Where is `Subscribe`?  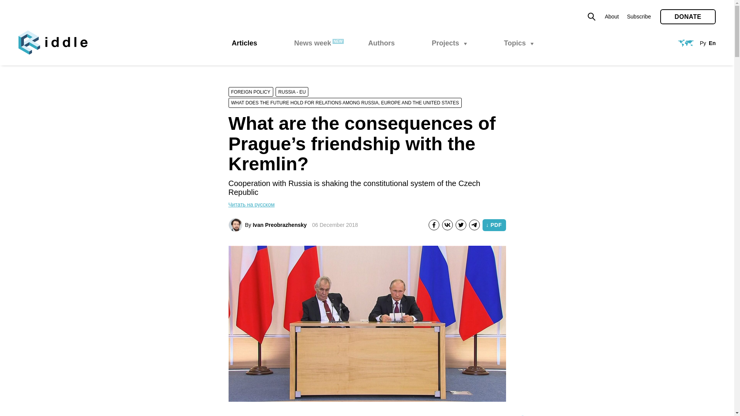 Subscribe is located at coordinates (639, 16).